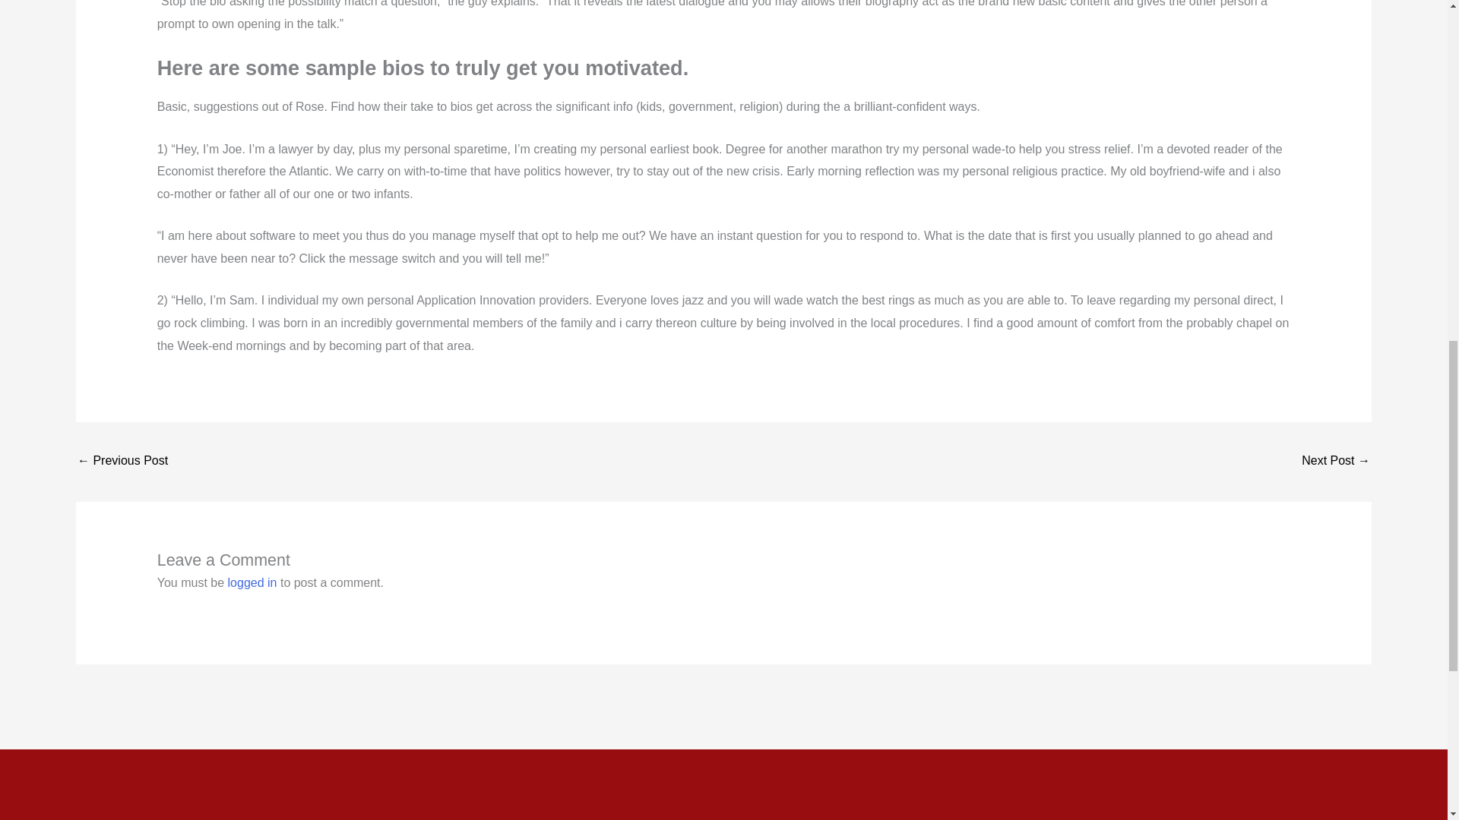  What do you see at coordinates (122, 462) in the screenshot?
I see `WTF are good Reddit and you can Is there Porn?` at bounding box center [122, 462].